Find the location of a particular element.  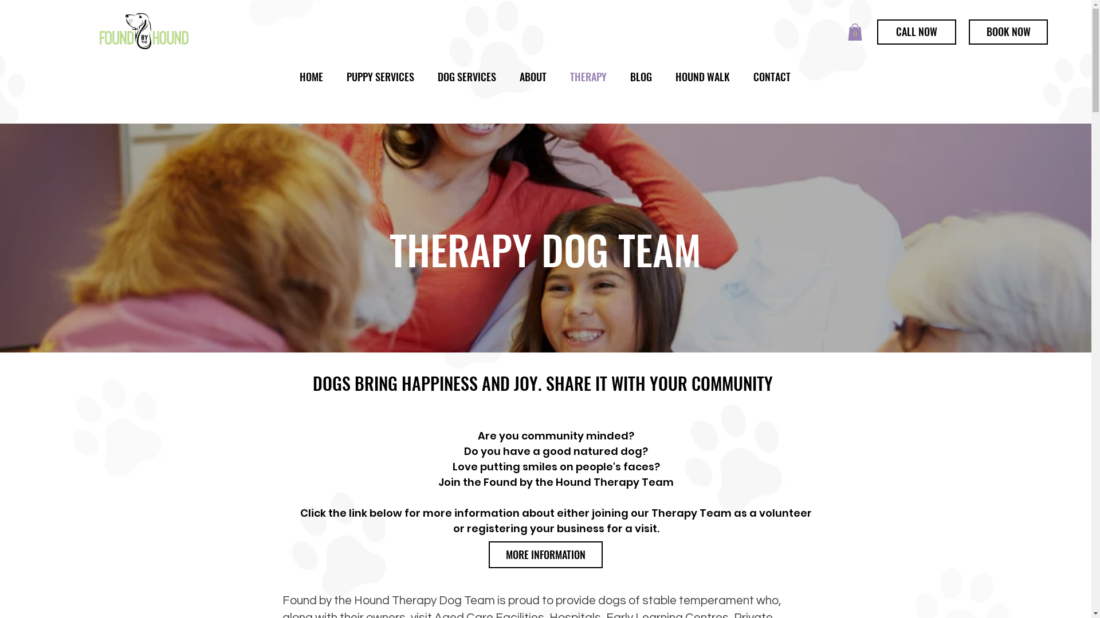

BOOK NOW is located at coordinates (1008, 32).